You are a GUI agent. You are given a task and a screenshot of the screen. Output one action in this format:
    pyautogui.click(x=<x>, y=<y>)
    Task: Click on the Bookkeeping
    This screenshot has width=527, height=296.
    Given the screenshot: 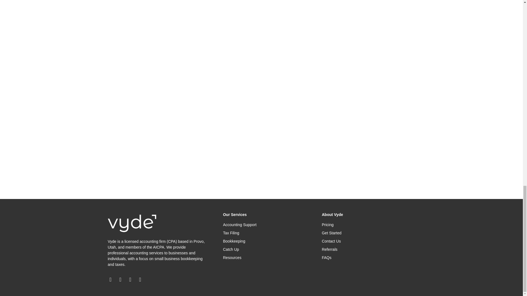 What is the action you would take?
    pyautogui.click(x=264, y=241)
    